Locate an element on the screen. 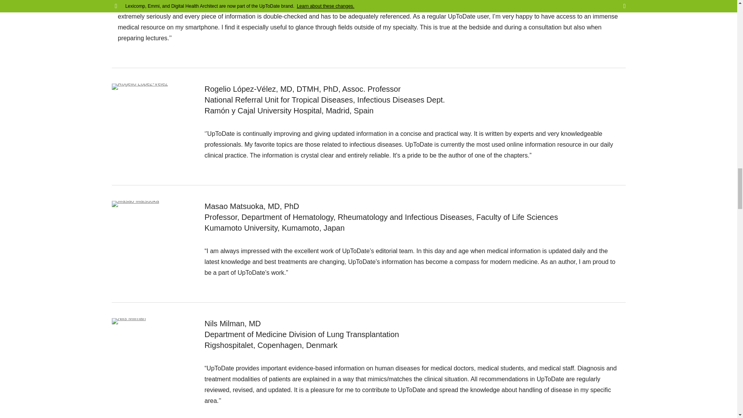 The width and height of the screenshot is (743, 418). image-author-milman is located at coordinates (128, 321).